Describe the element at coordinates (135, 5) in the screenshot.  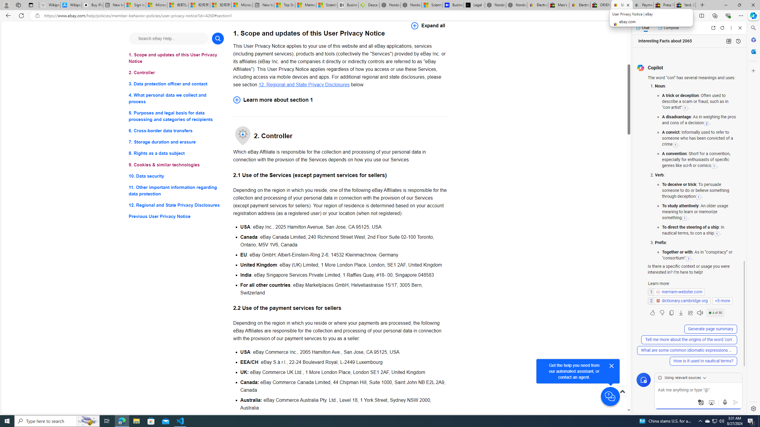
I see `Sign in to your Microsoft account` at that location.